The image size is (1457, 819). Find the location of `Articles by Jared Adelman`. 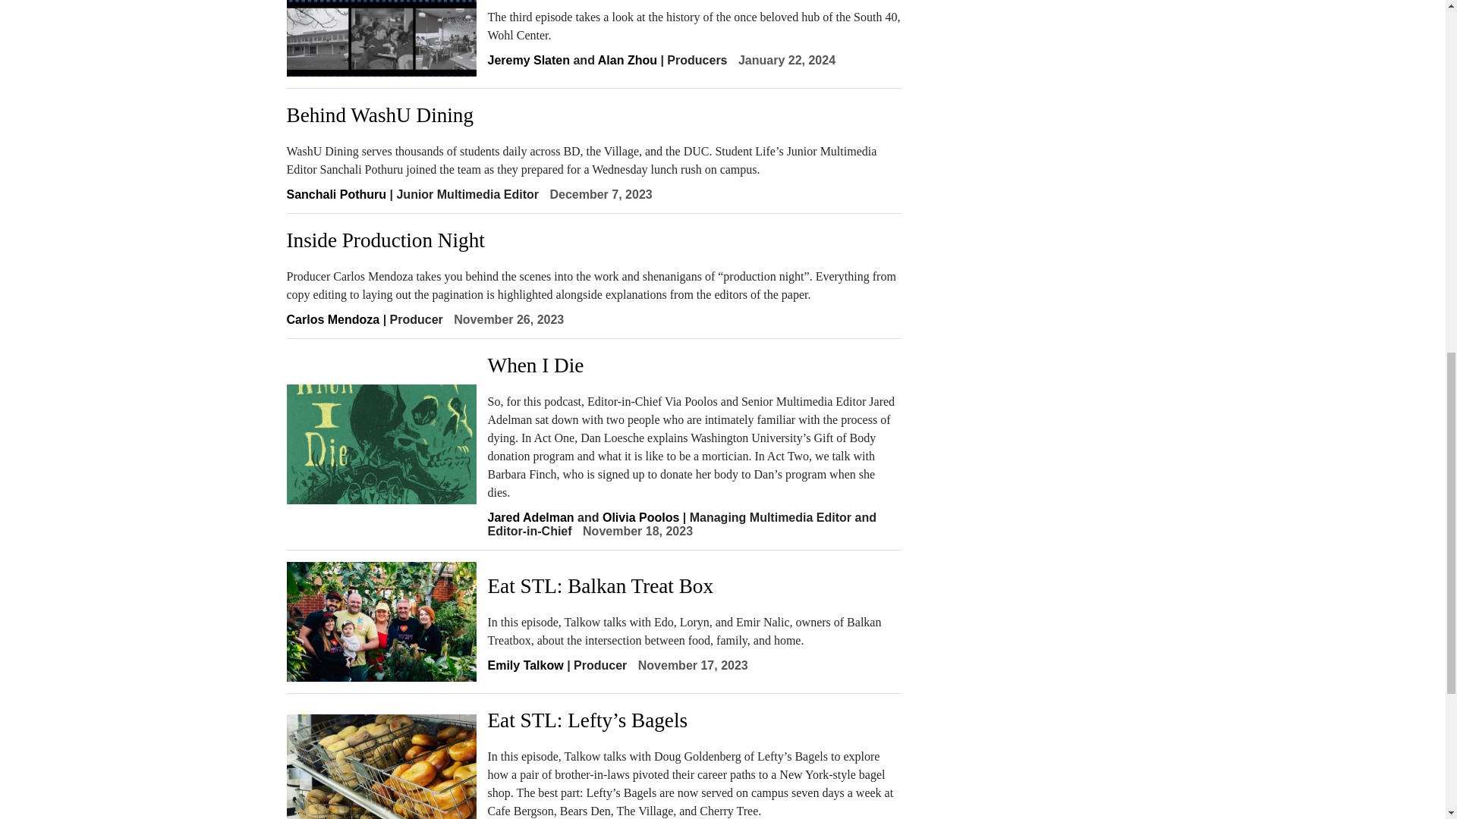

Articles by Jared Adelman is located at coordinates (530, 517).